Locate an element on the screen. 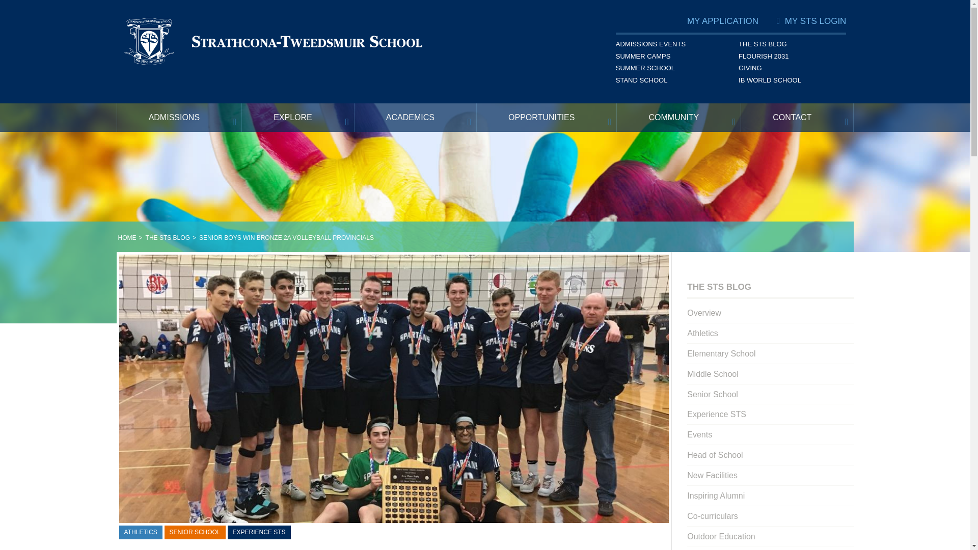 The image size is (978, 550). SUMMER CAMPS is located at coordinates (669, 58).